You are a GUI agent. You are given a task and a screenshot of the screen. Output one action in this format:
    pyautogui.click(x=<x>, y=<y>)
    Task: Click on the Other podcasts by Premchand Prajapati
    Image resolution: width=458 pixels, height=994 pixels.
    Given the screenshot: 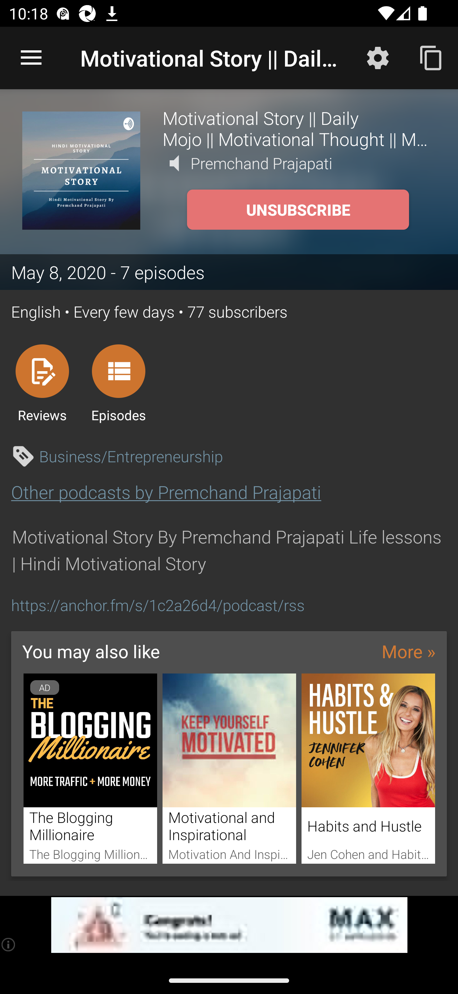 What is the action you would take?
    pyautogui.click(x=166, y=492)
    